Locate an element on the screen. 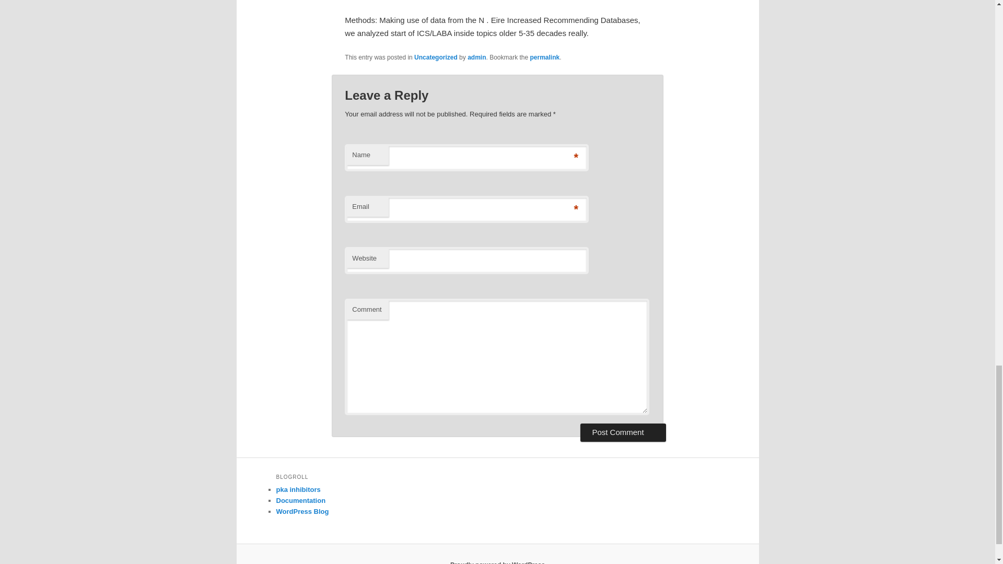  Proudly powered by WordPress is located at coordinates (497, 562).